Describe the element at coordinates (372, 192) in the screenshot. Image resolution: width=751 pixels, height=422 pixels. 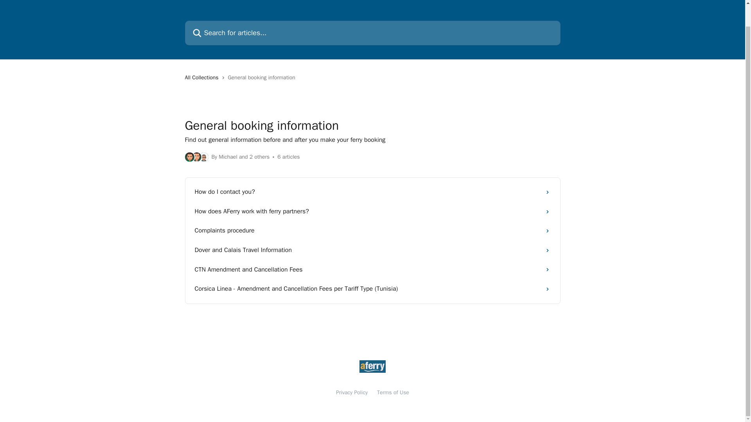
I see `How do I contact you?` at that location.